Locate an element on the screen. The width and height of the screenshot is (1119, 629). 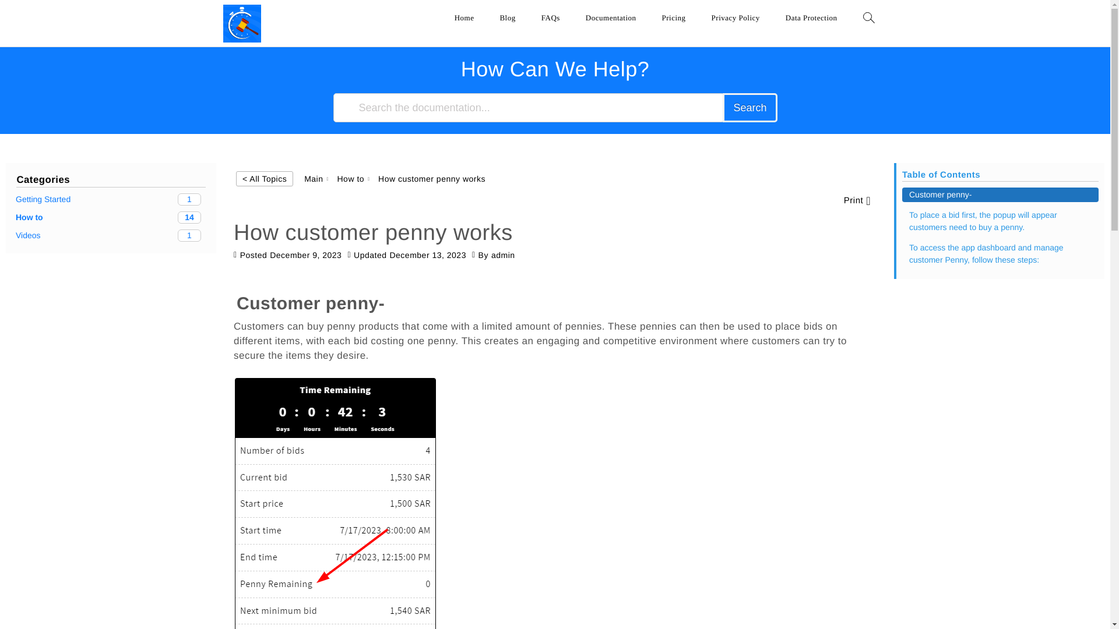
Home is located at coordinates (464, 16).